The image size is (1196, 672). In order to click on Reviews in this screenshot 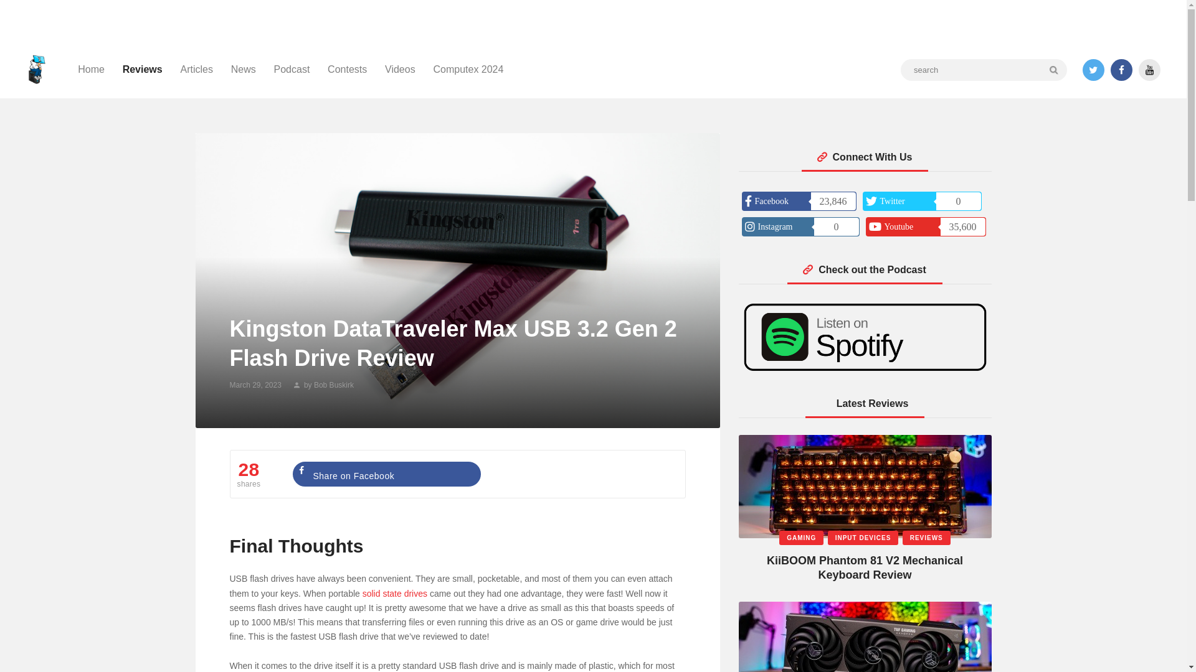, I will do `click(142, 70)`.